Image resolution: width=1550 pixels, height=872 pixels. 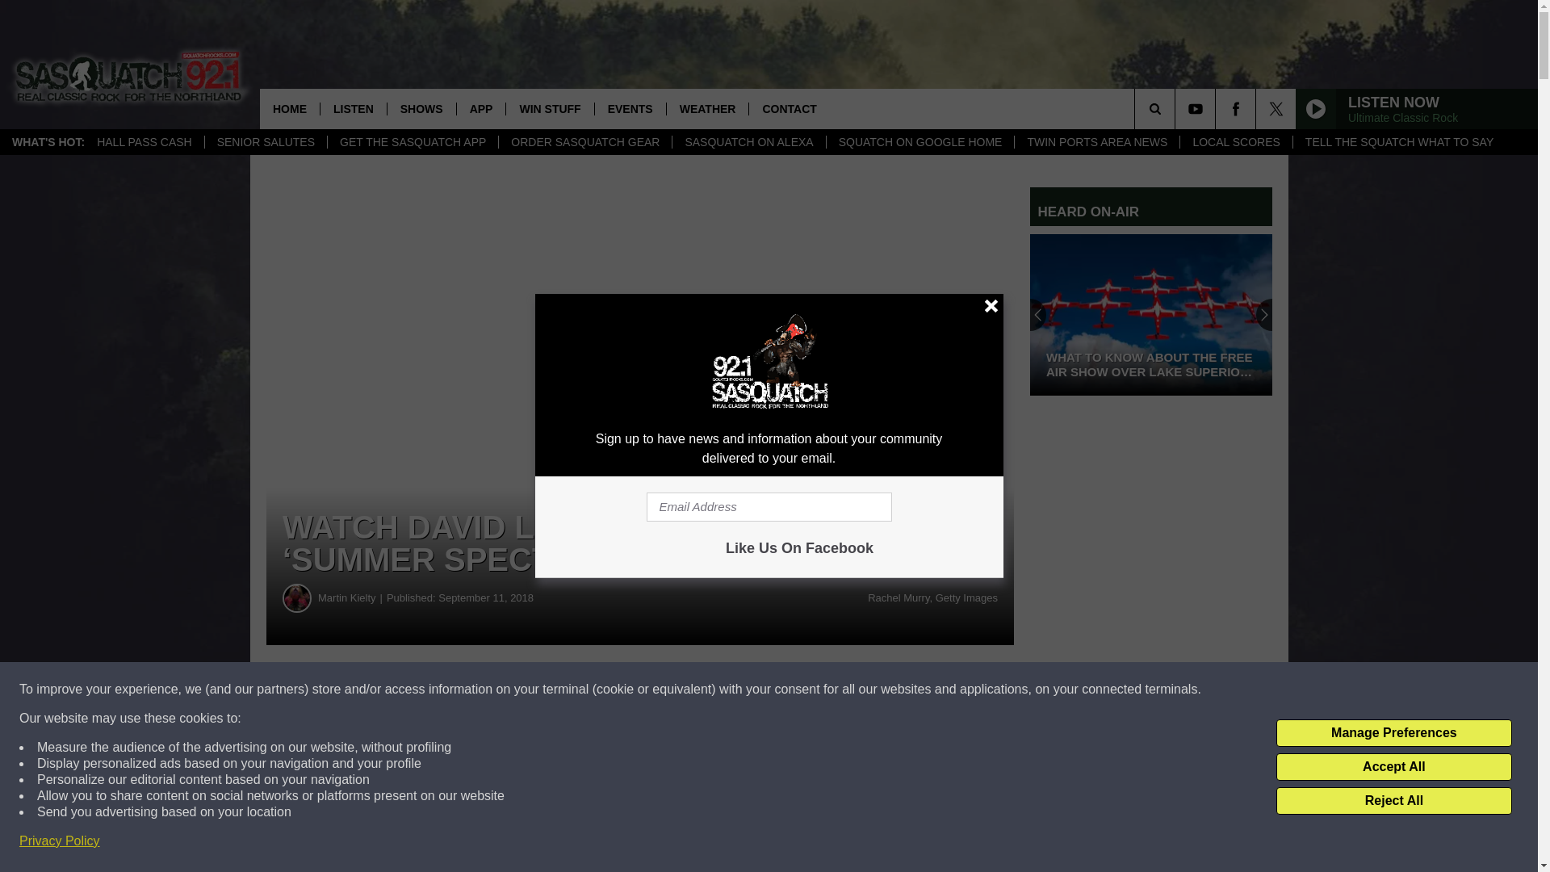 I want to click on LOCAL SCORES, so click(x=1235, y=142).